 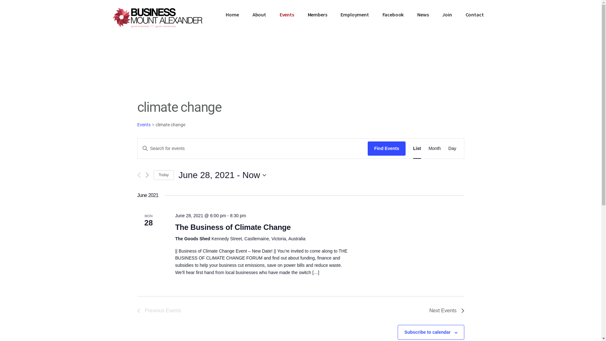 What do you see at coordinates (139, 175) in the screenshot?
I see `Previous Events` at bounding box center [139, 175].